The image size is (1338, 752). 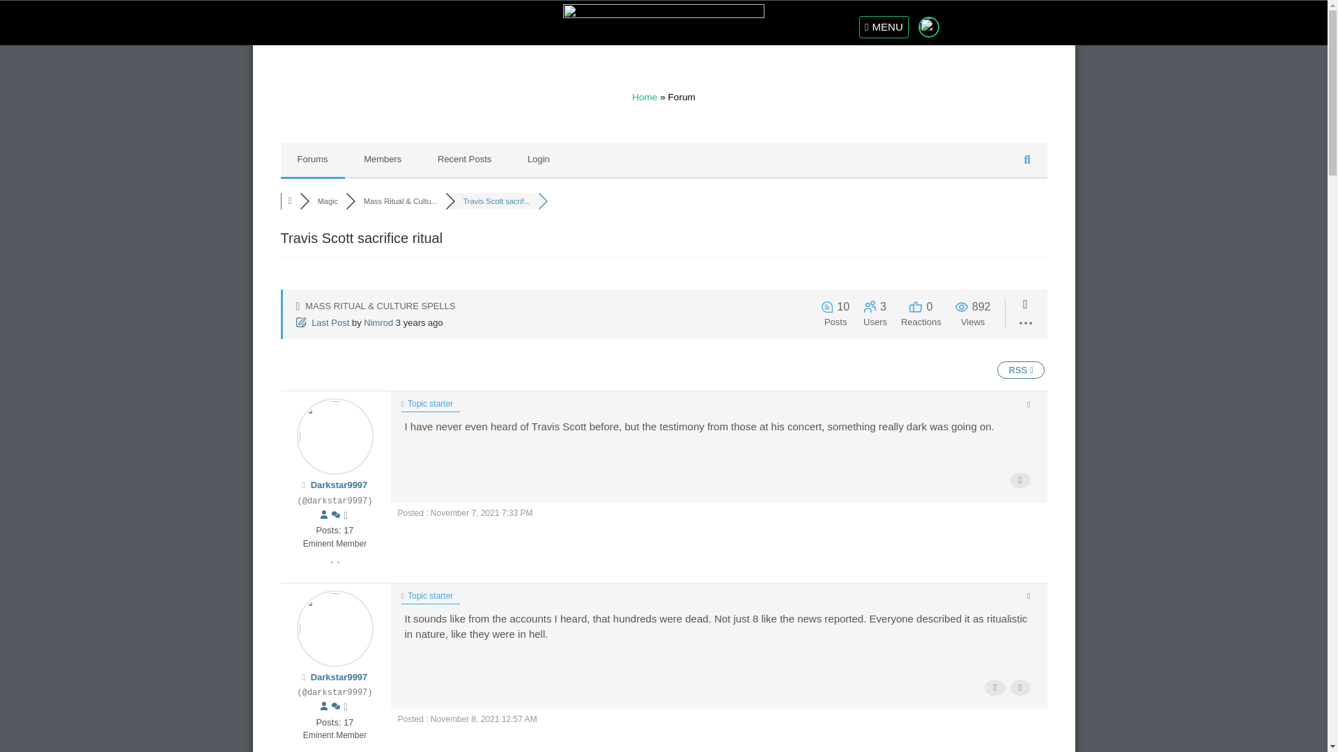 I want to click on Darkstar9997, so click(x=339, y=677).